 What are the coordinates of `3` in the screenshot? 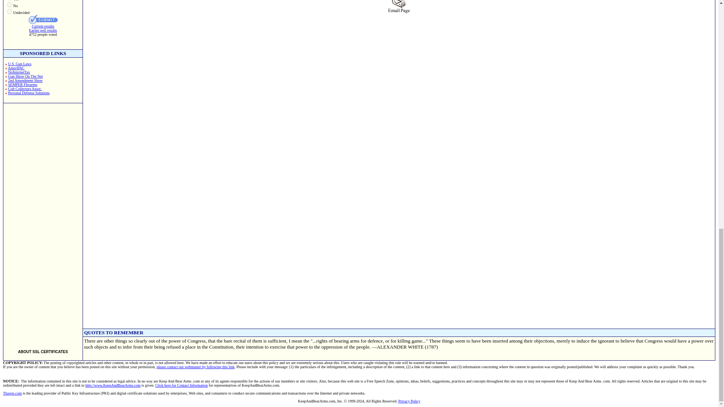 It's located at (10, 11).